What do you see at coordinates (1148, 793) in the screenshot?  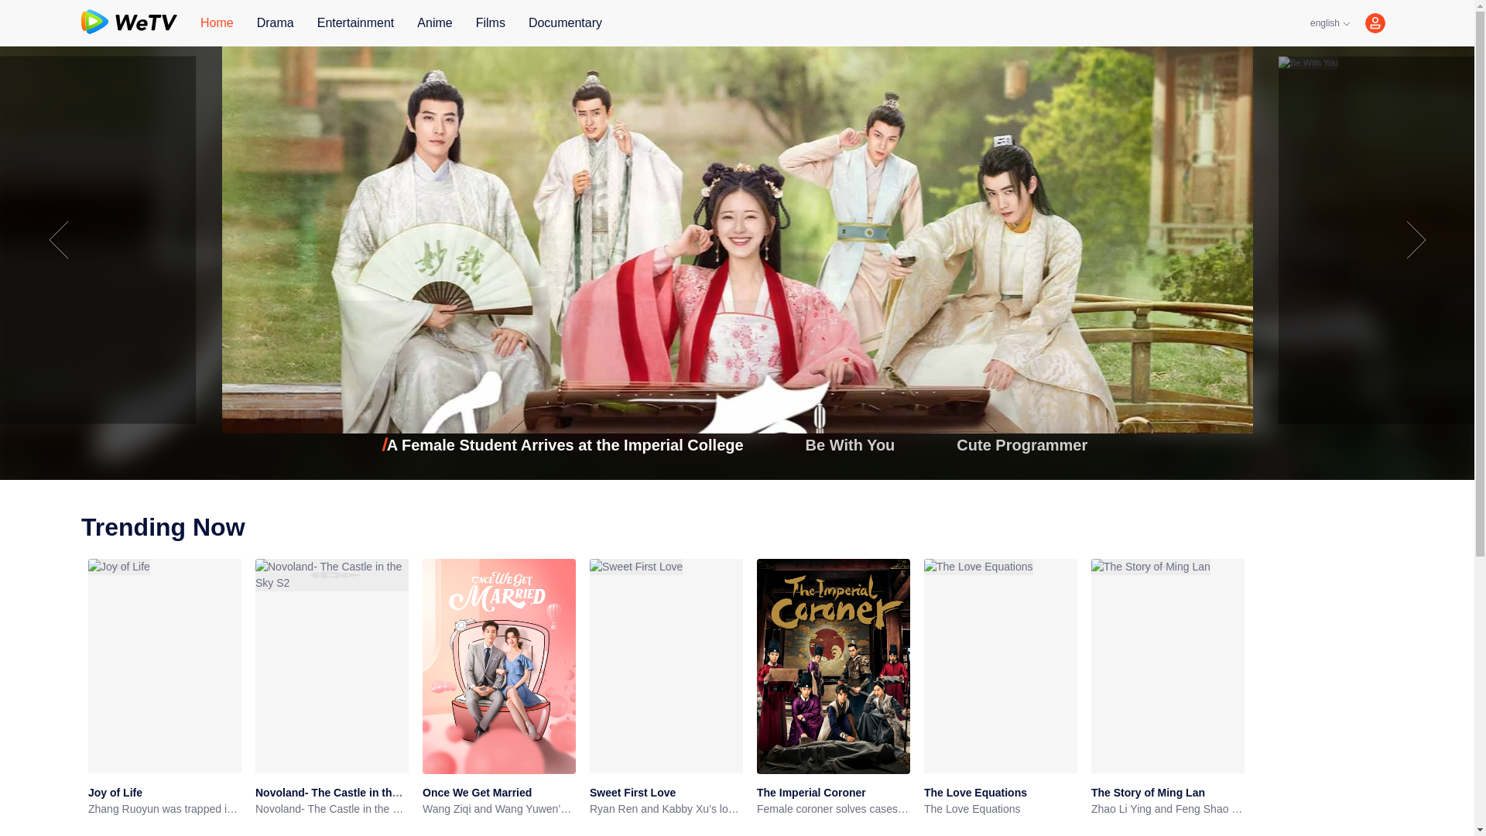 I see `The Story of Ming Lan` at bounding box center [1148, 793].